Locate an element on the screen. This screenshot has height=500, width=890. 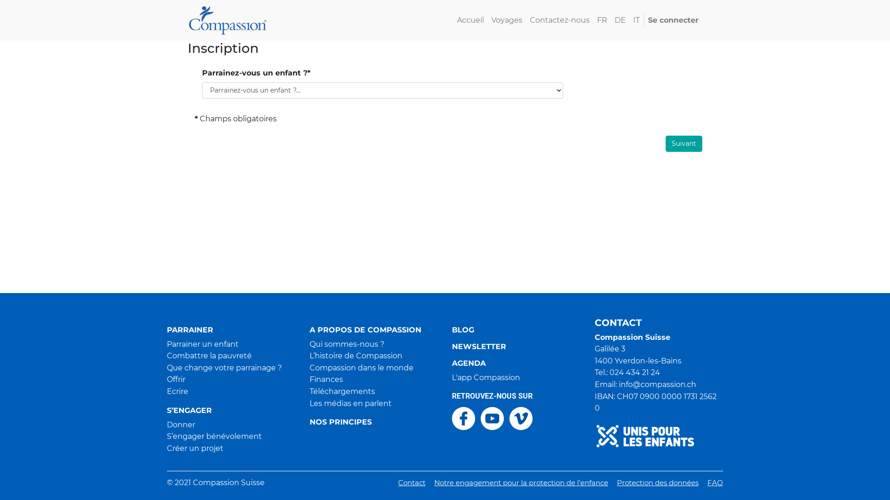
Accueil is located at coordinates (470, 20).